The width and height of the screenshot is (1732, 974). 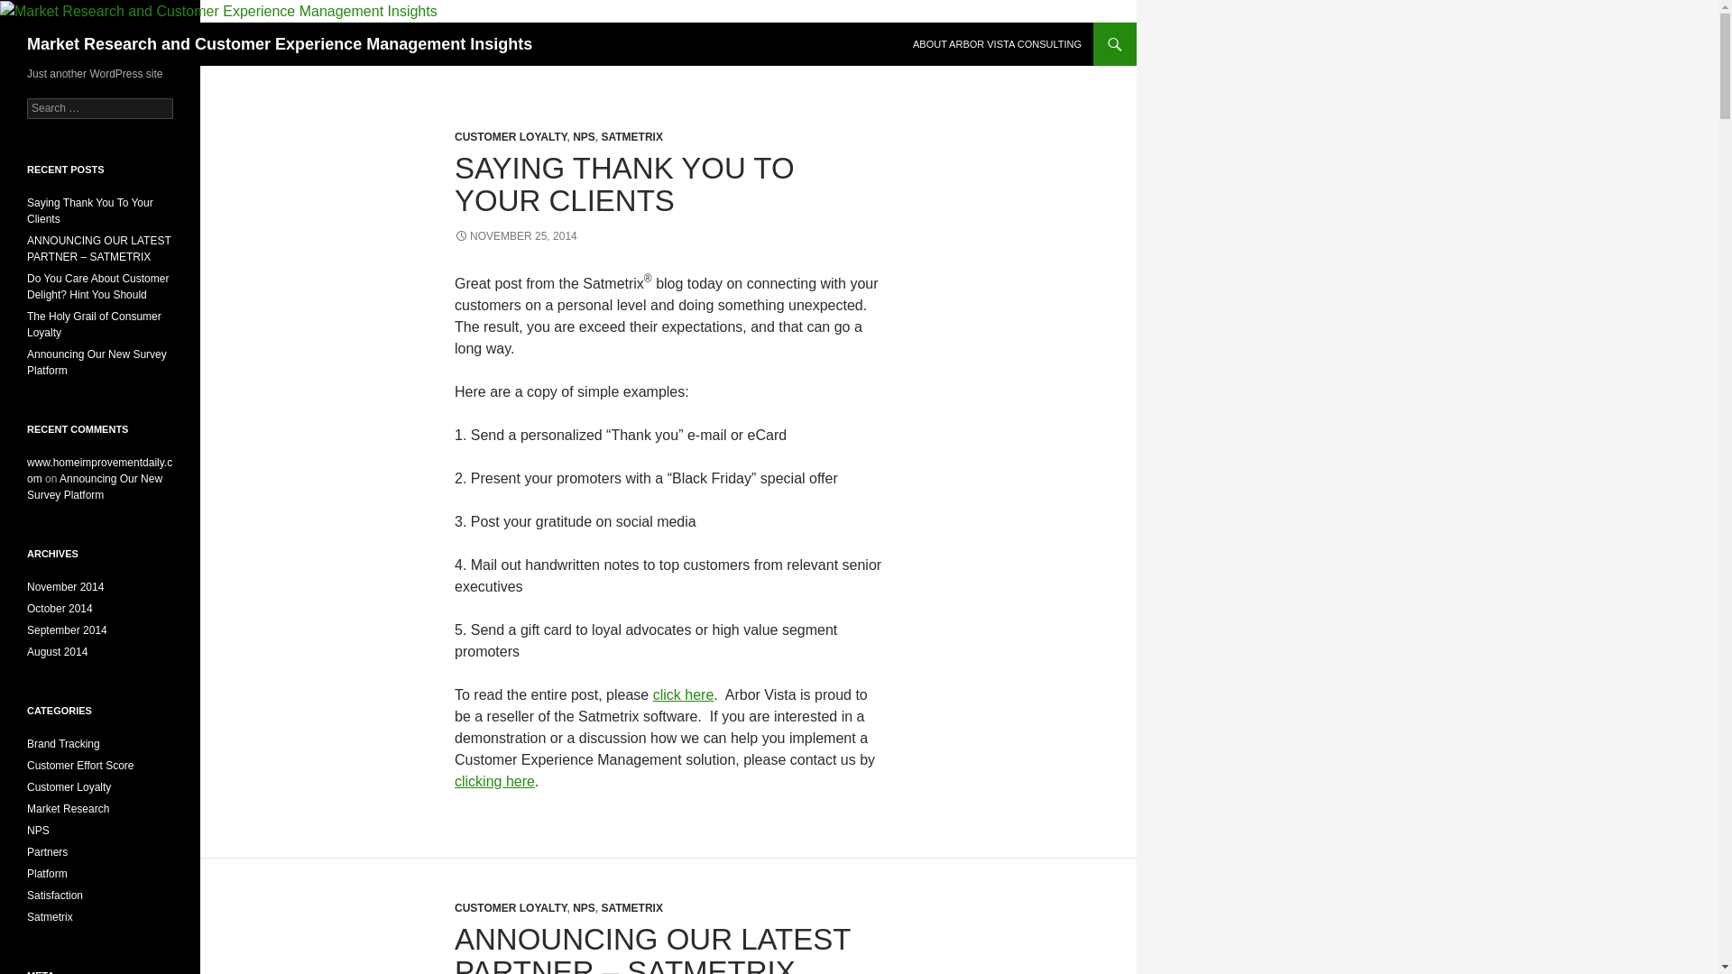 I want to click on NPS, so click(x=585, y=136).